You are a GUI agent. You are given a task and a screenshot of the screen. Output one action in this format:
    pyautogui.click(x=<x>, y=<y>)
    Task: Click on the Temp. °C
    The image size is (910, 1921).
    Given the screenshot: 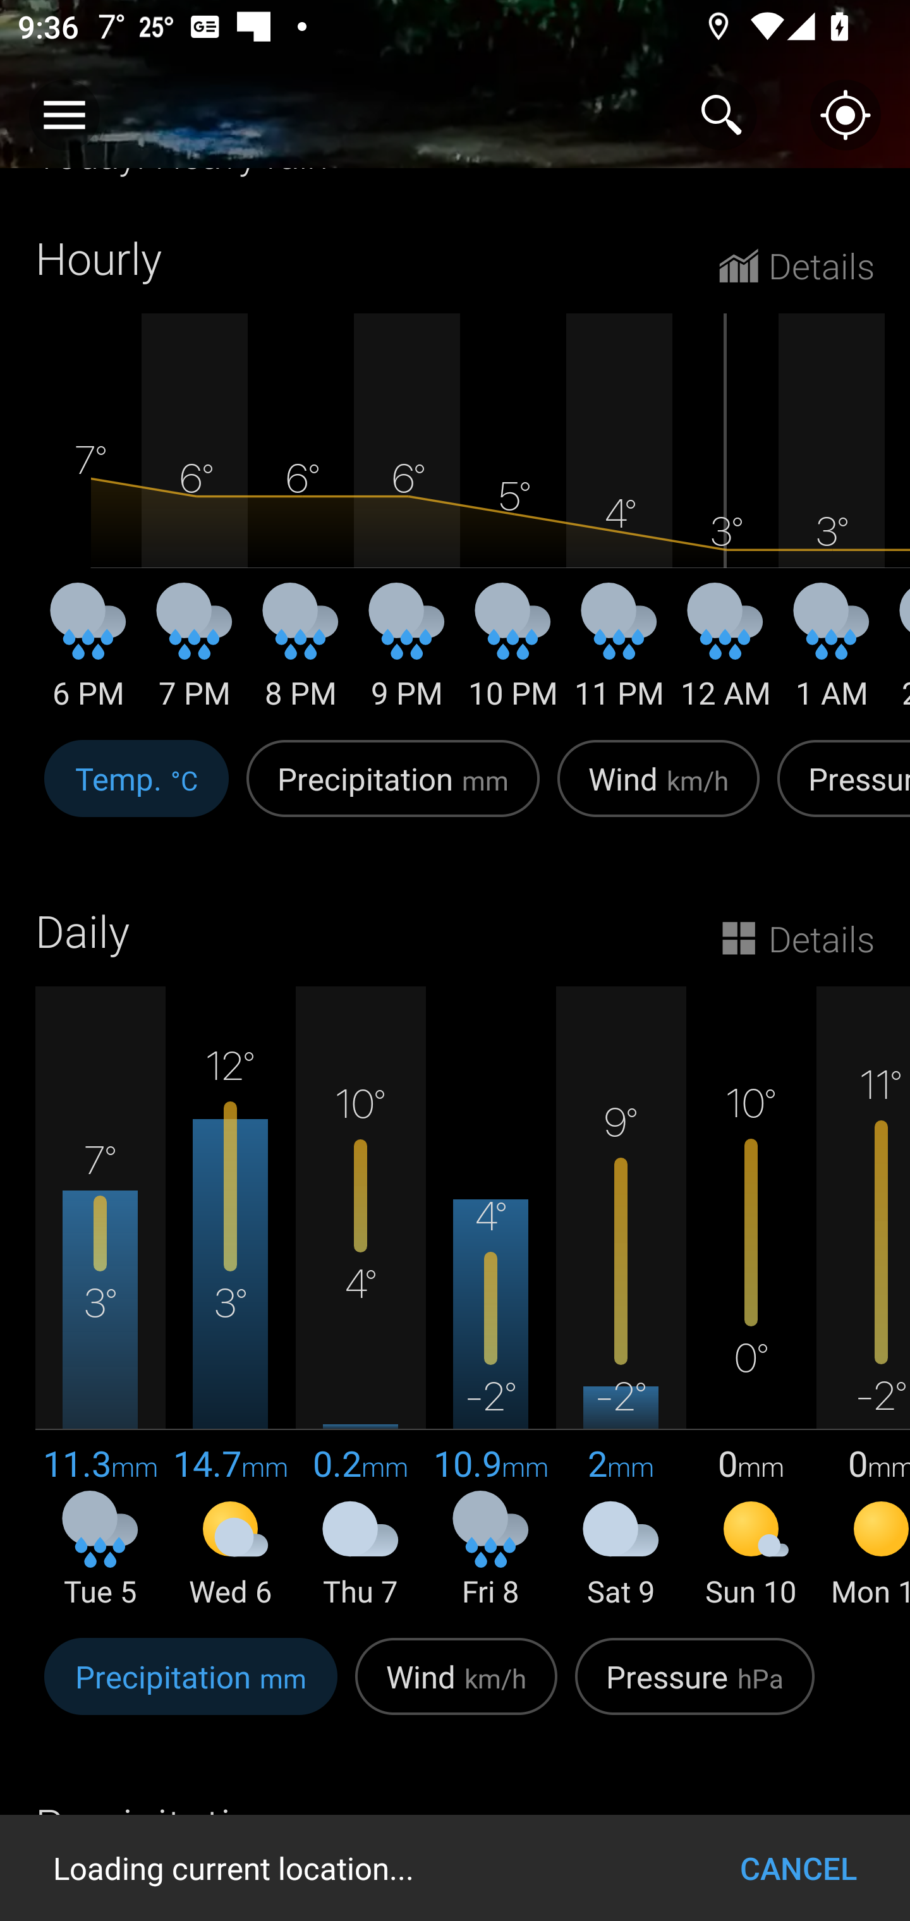 What is the action you would take?
    pyautogui.click(x=136, y=792)
    